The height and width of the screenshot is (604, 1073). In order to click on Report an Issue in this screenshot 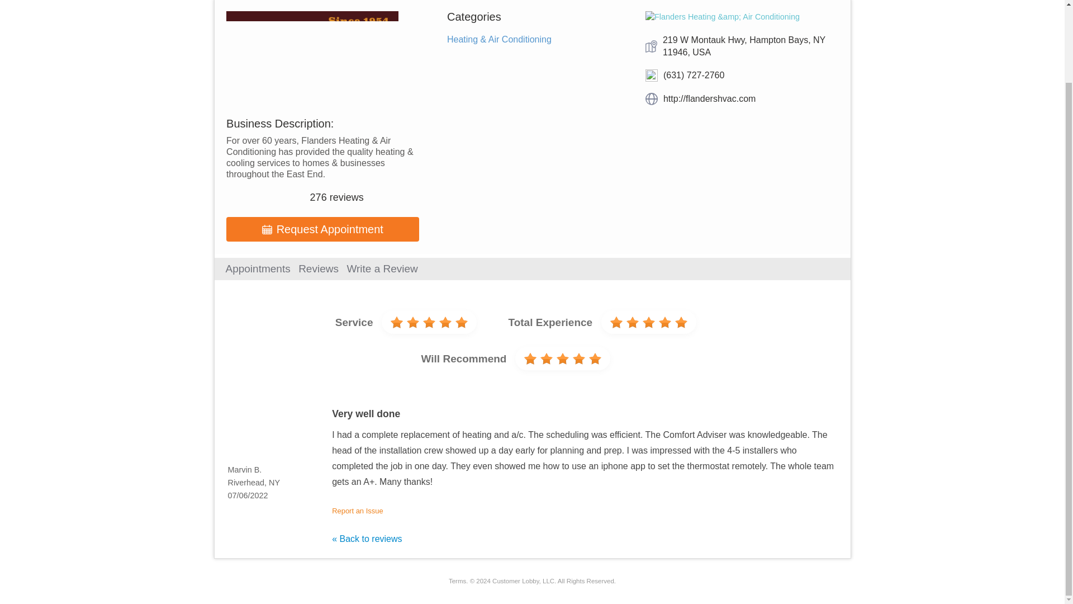, I will do `click(357, 511)`.